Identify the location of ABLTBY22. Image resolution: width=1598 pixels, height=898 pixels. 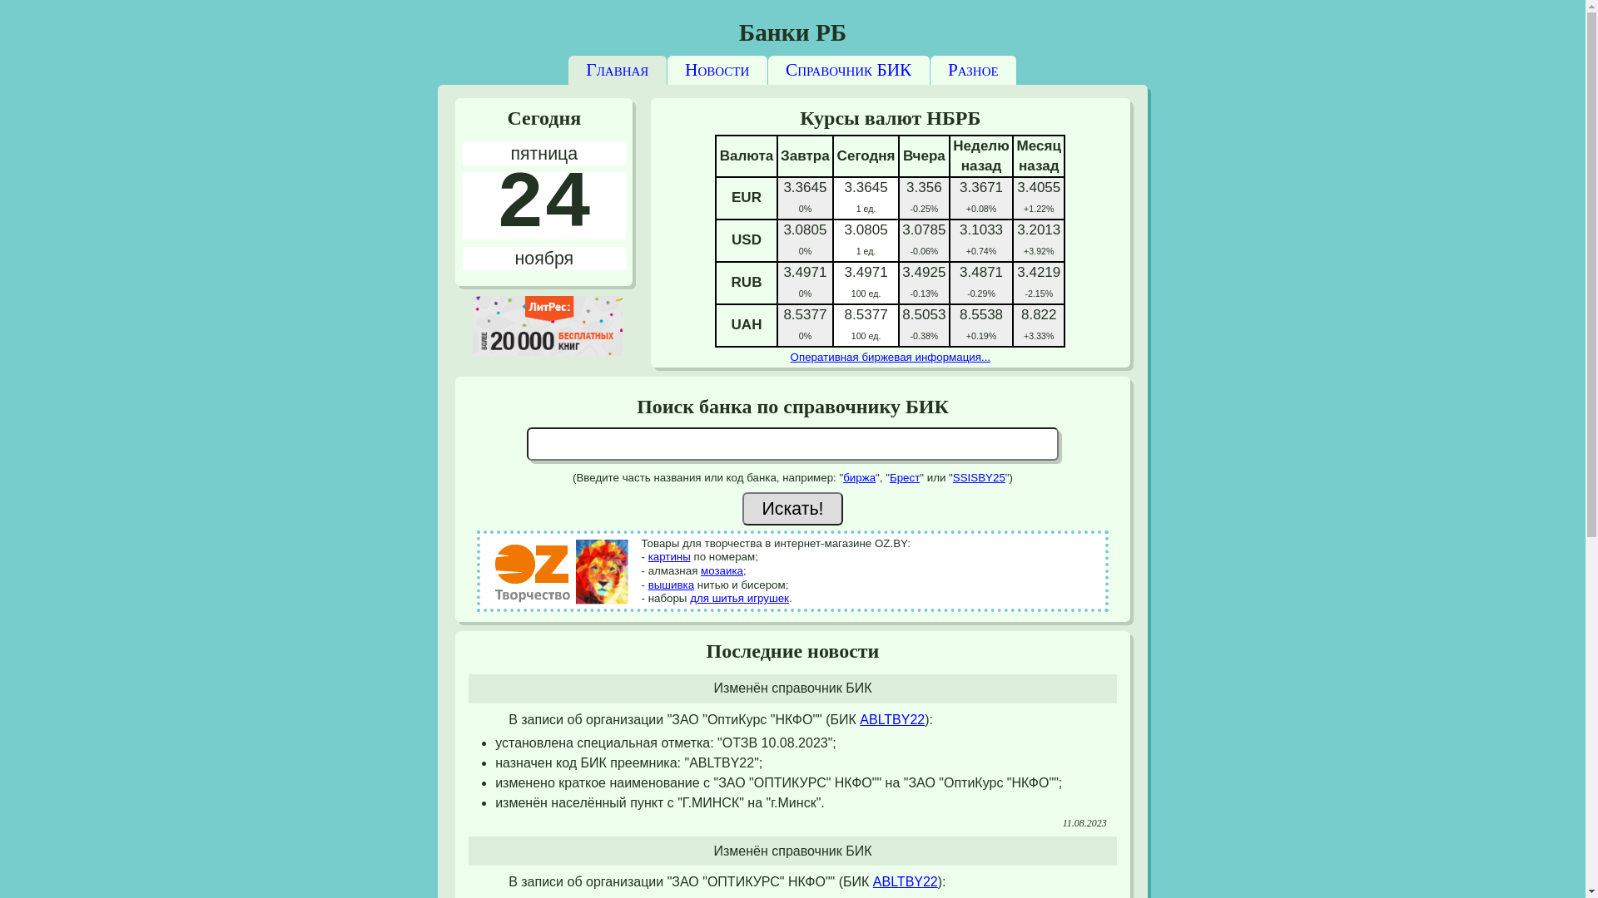
(892, 720).